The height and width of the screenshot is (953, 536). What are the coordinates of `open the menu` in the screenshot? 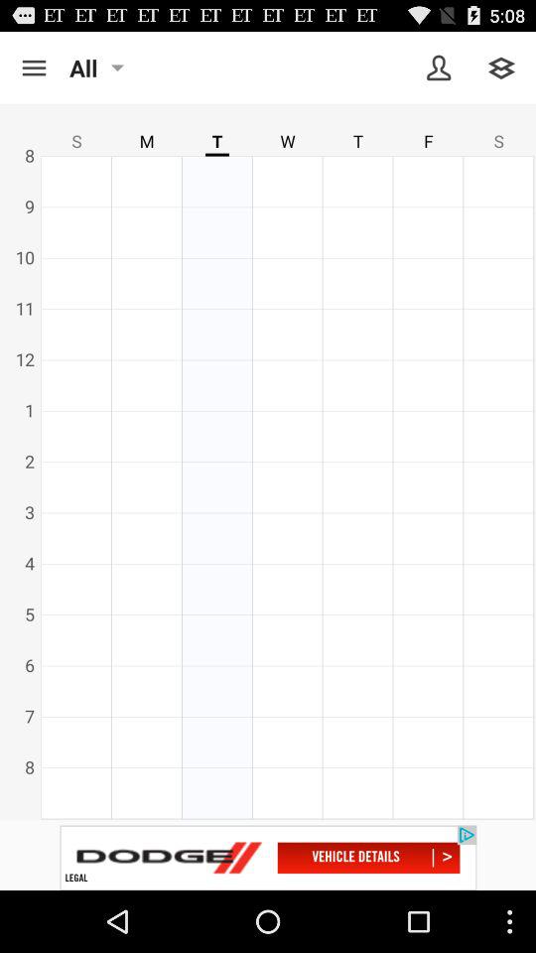 It's located at (34, 68).